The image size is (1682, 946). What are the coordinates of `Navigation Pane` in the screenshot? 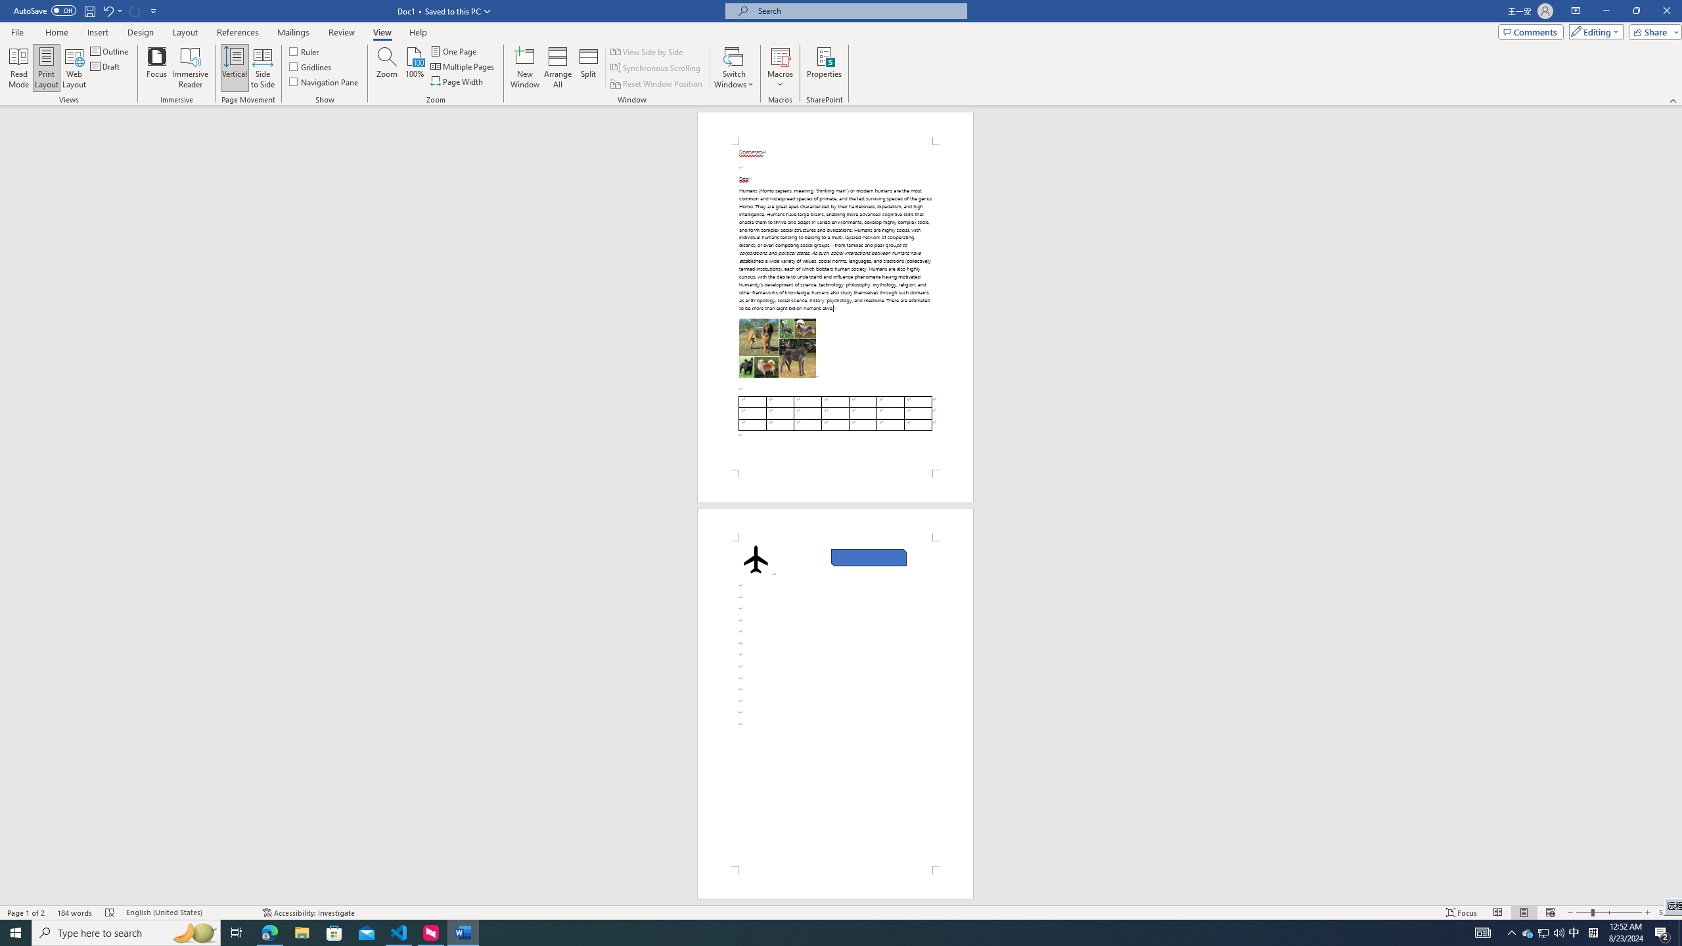 It's located at (325, 81).